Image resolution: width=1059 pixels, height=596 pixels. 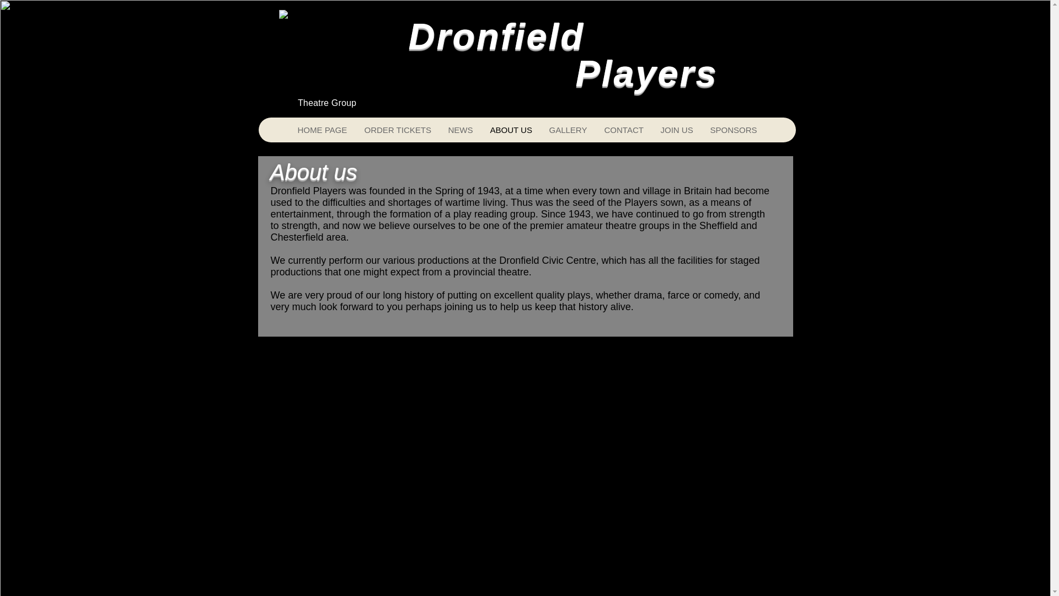 I want to click on CONTACT, so click(x=623, y=130).